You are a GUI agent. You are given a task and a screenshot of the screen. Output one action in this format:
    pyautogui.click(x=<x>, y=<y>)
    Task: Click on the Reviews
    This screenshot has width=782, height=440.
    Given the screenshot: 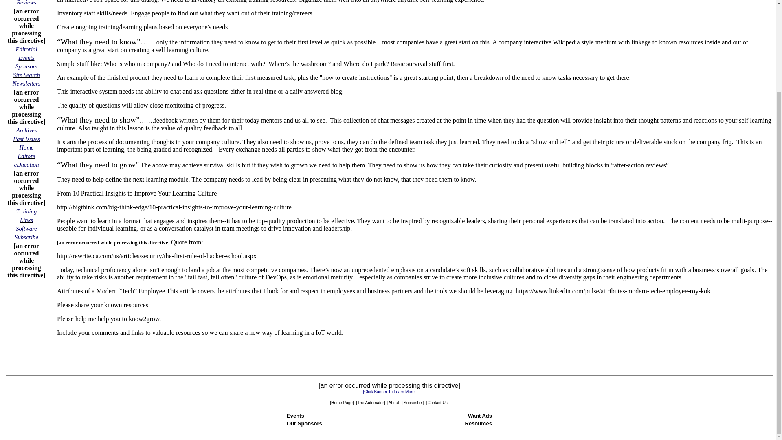 What is the action you would take?
    pyautogui.click(x=26, y=3)
    